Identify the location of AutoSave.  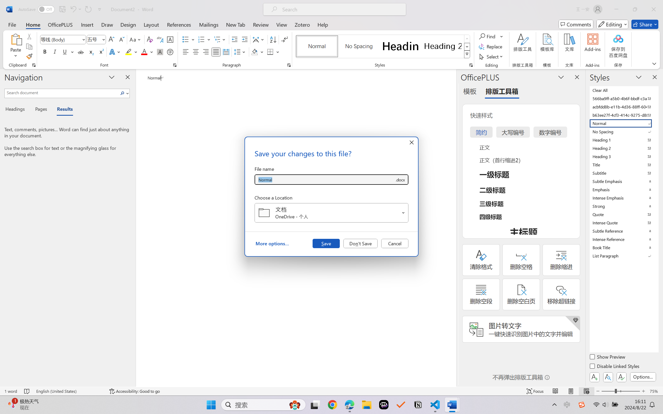
(37, 9).